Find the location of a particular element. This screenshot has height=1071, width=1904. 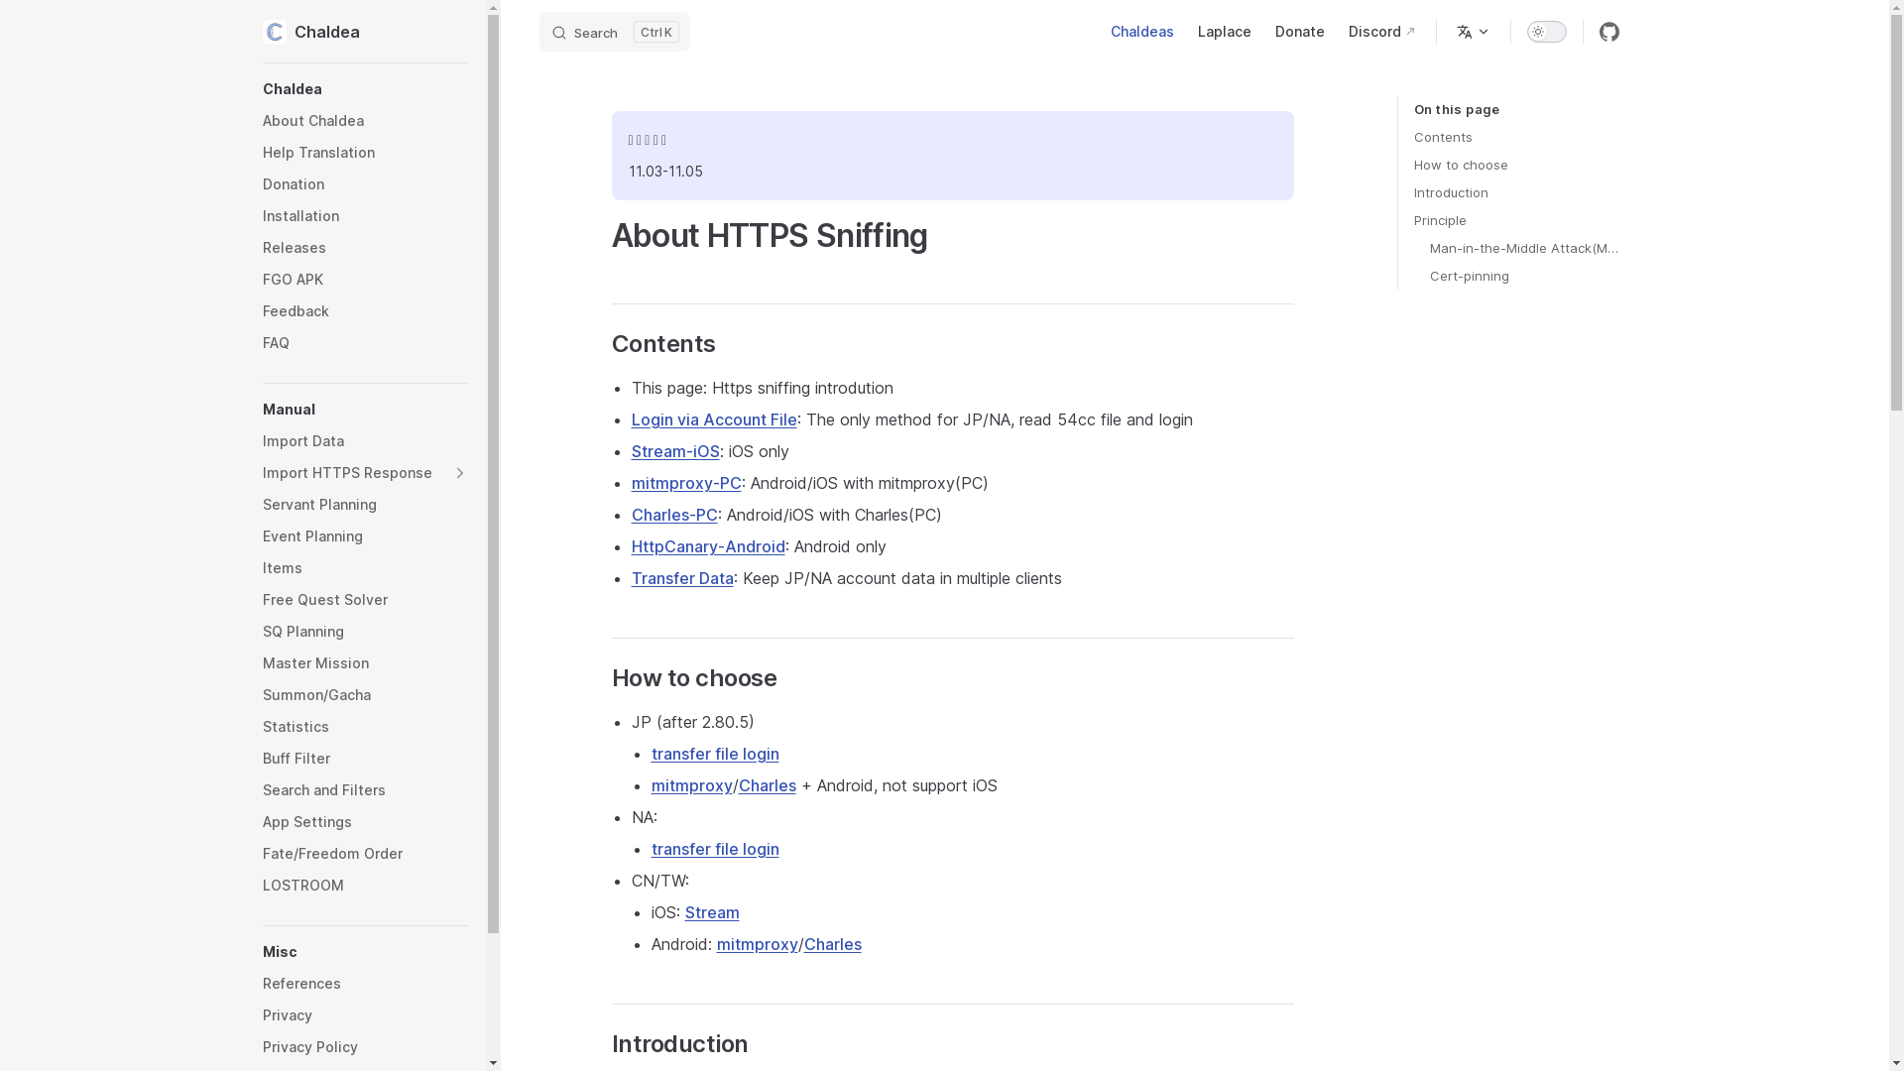

Privacy Policy is located at coordinates (365, 1047).